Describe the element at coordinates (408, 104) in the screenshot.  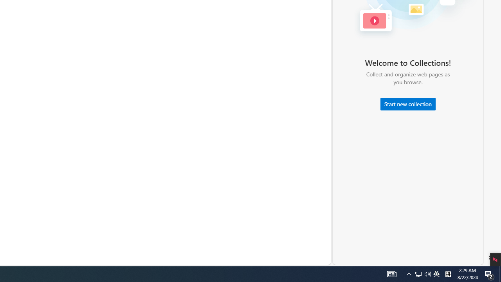
I see `Start new collection` at that location.